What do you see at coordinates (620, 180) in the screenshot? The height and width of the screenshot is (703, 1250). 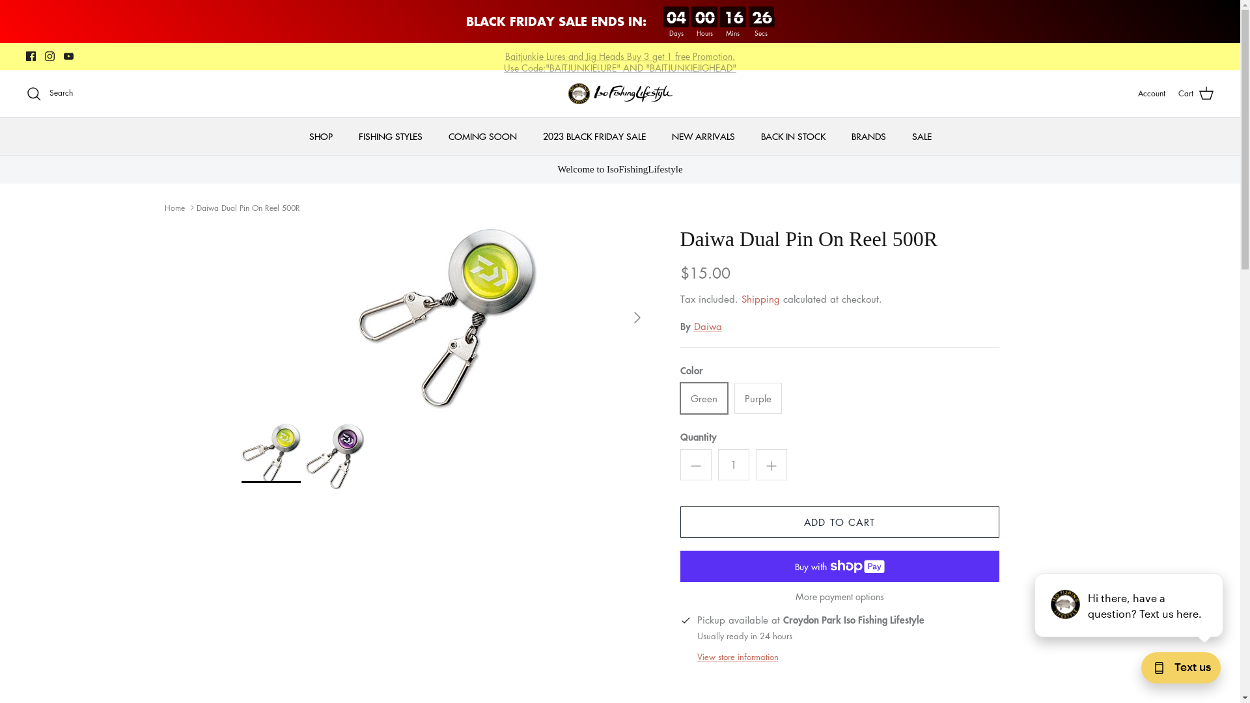 I see `Welcome to IsoFishingLifestyle` at bounding box center [620, 180].